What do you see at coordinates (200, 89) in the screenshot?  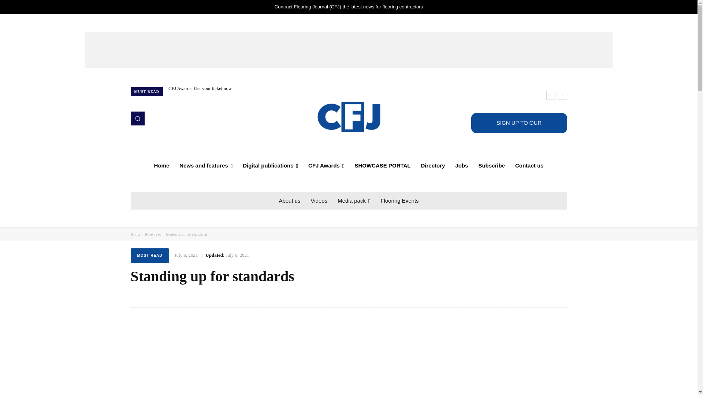 I see `CFJ Awards: Get your ticket now` at bounding box center [200, 89].